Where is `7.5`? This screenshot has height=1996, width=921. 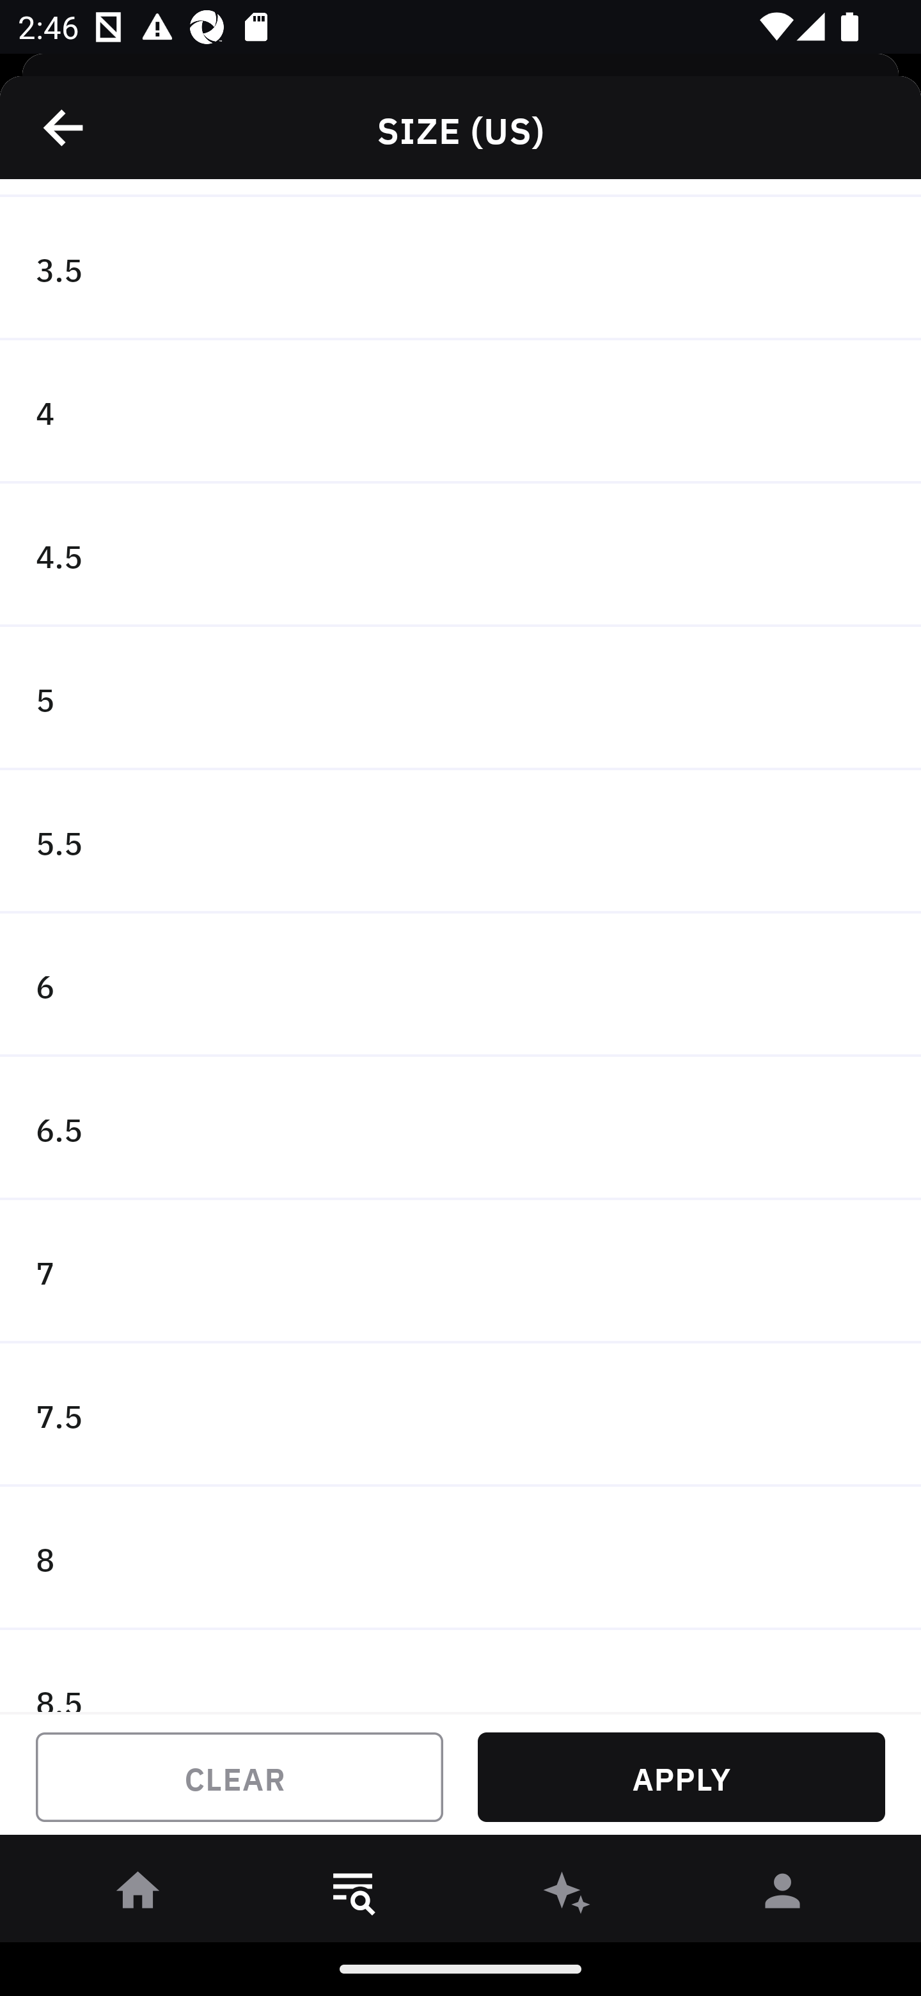 7.5 is located at coordinates (460, 1415).